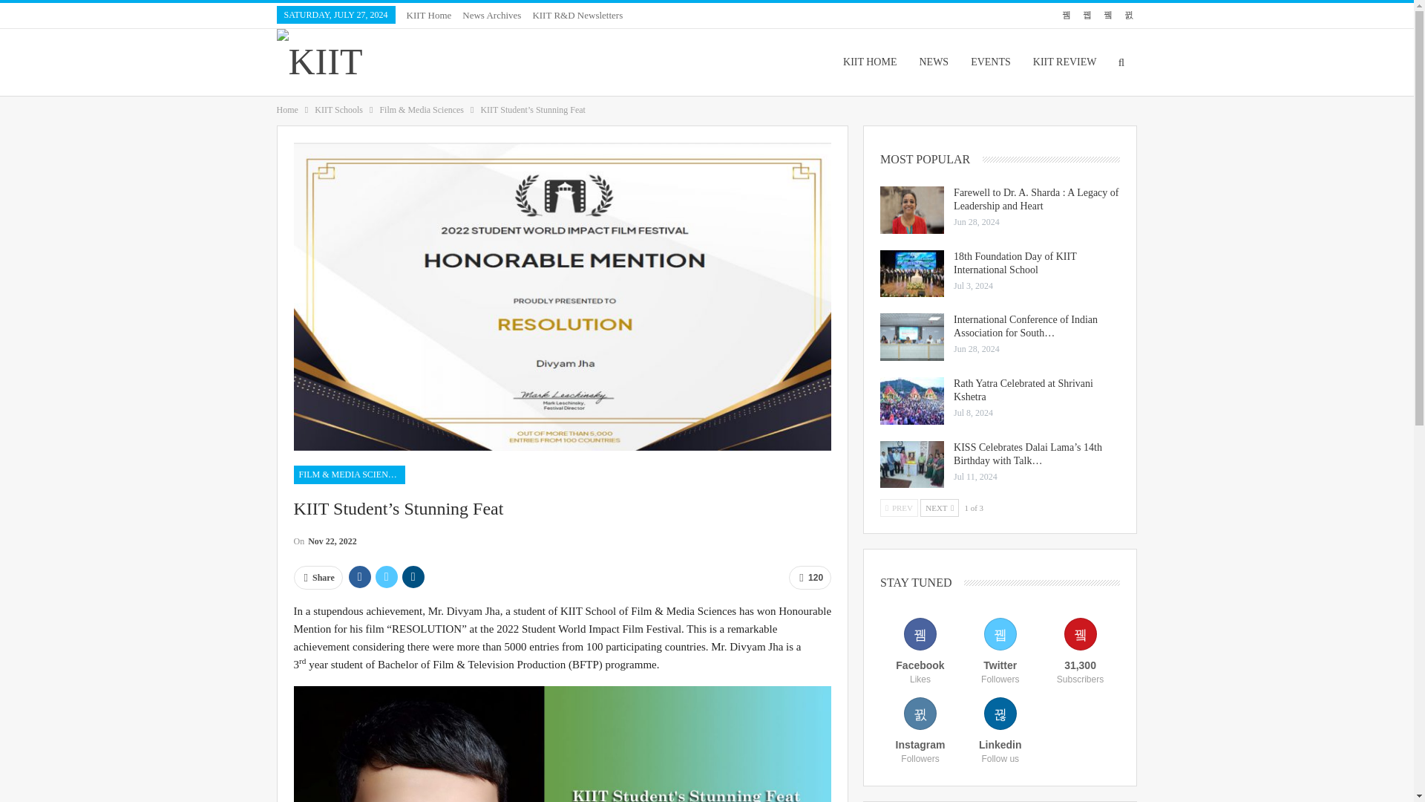 Image resolution: width=1425 pixels, height=802 pixels. Describe the element at coordinates (286, 110) in the screenshot. I see `Home` at that location.